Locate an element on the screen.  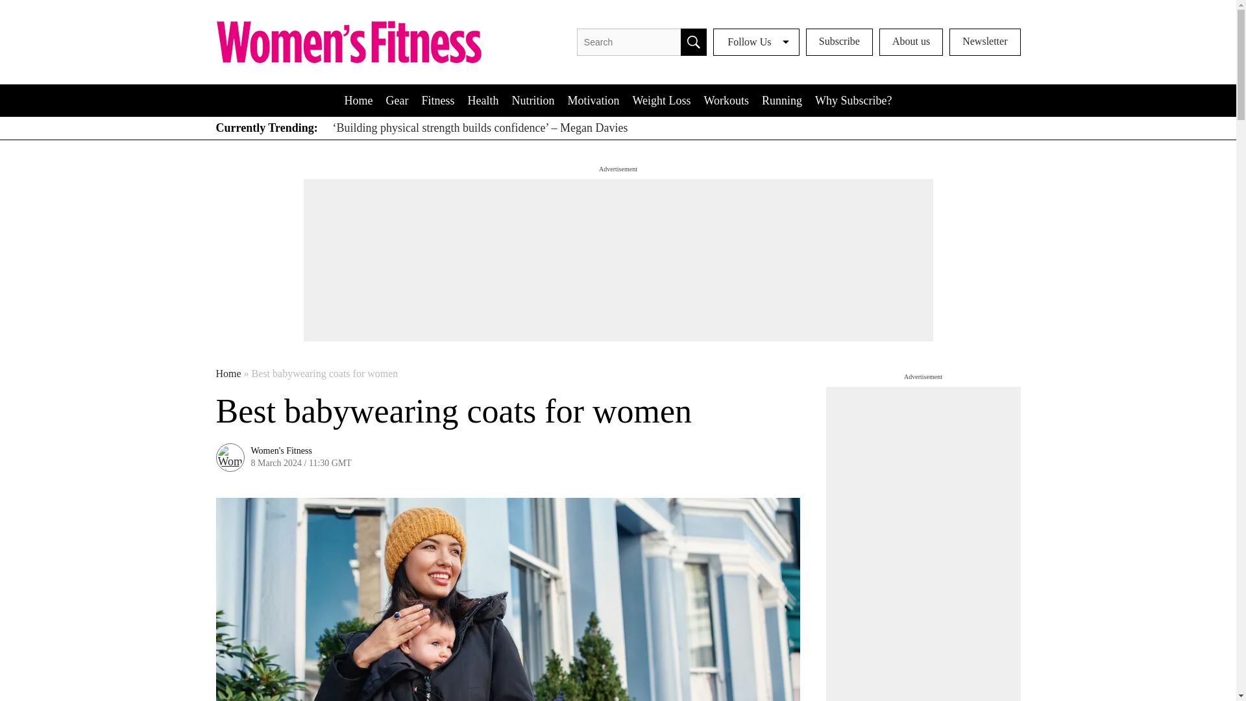
Subscribe is located at coordinates (840, 42).